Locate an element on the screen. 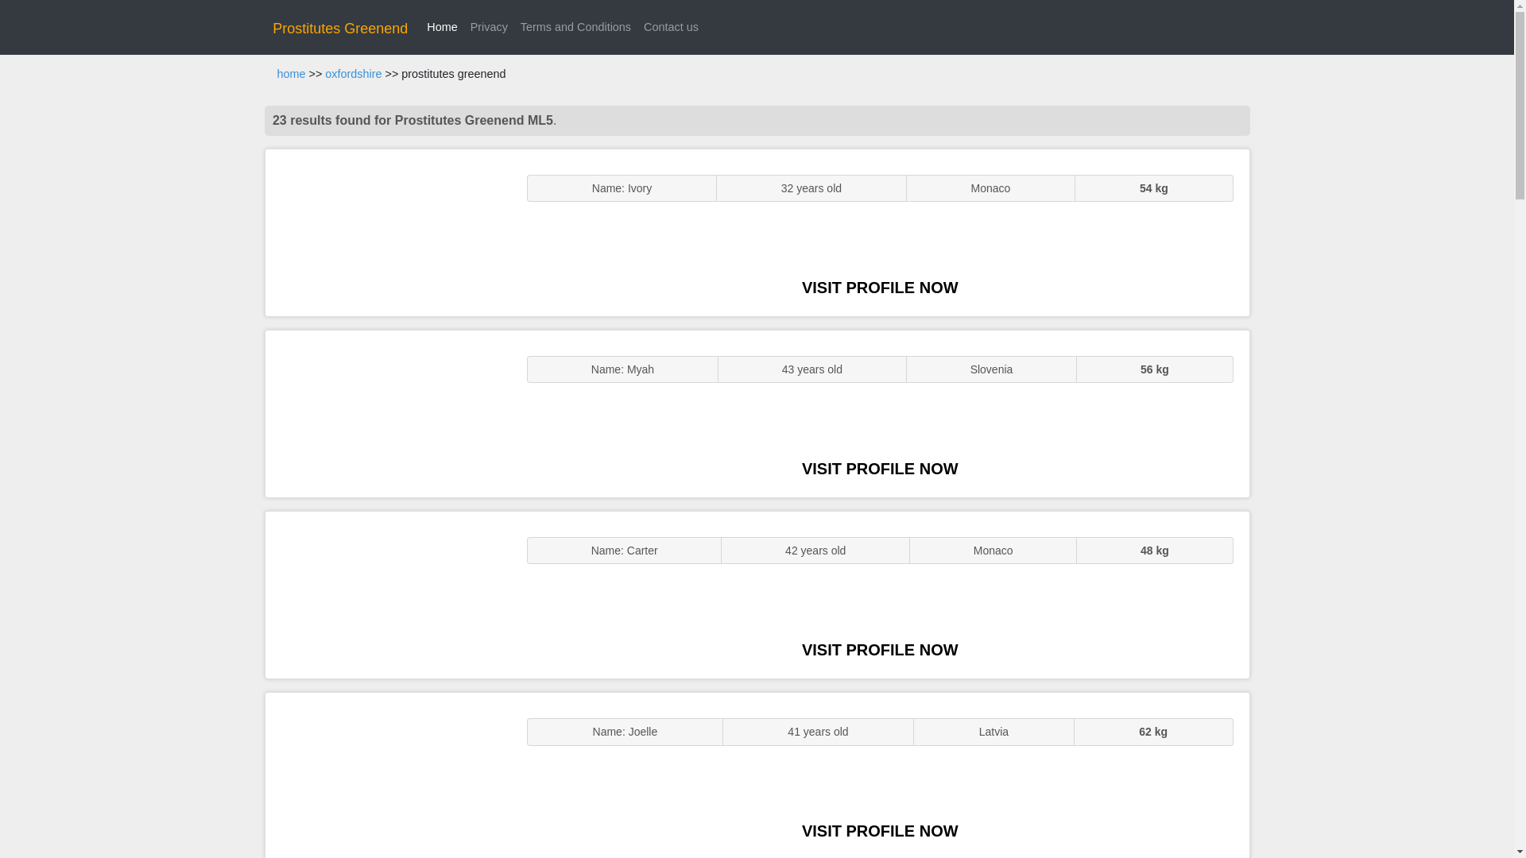 This screenshot has height=858, width=1526.  ENGLISH STUNNER is located at coordinates (388, 232).